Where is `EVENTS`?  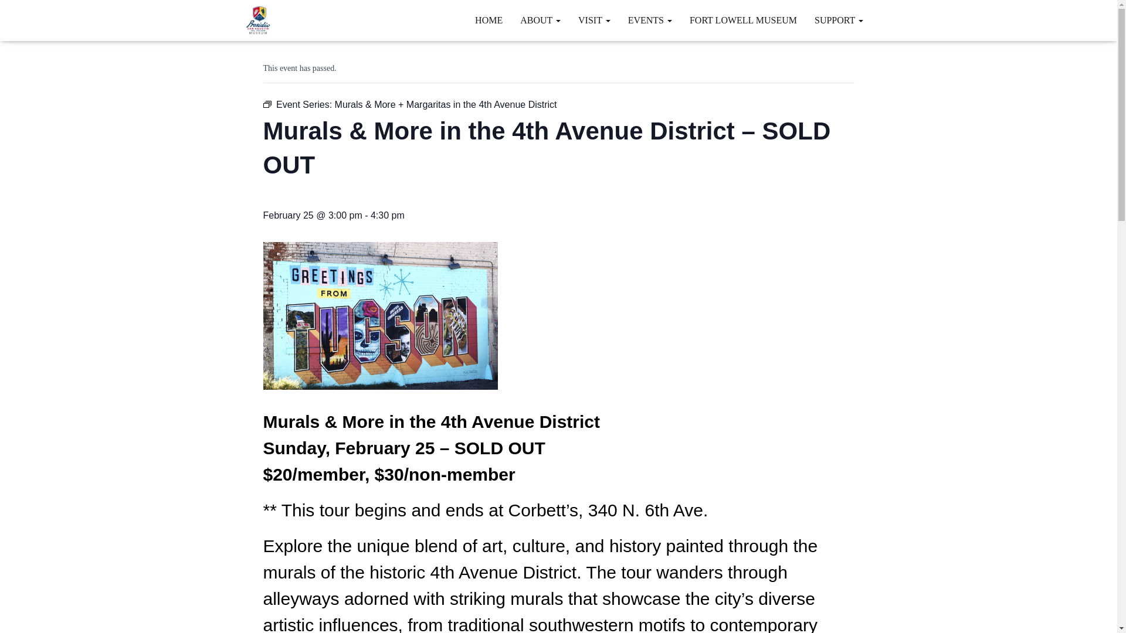 EVENTS is located at coordinates (650, 20).